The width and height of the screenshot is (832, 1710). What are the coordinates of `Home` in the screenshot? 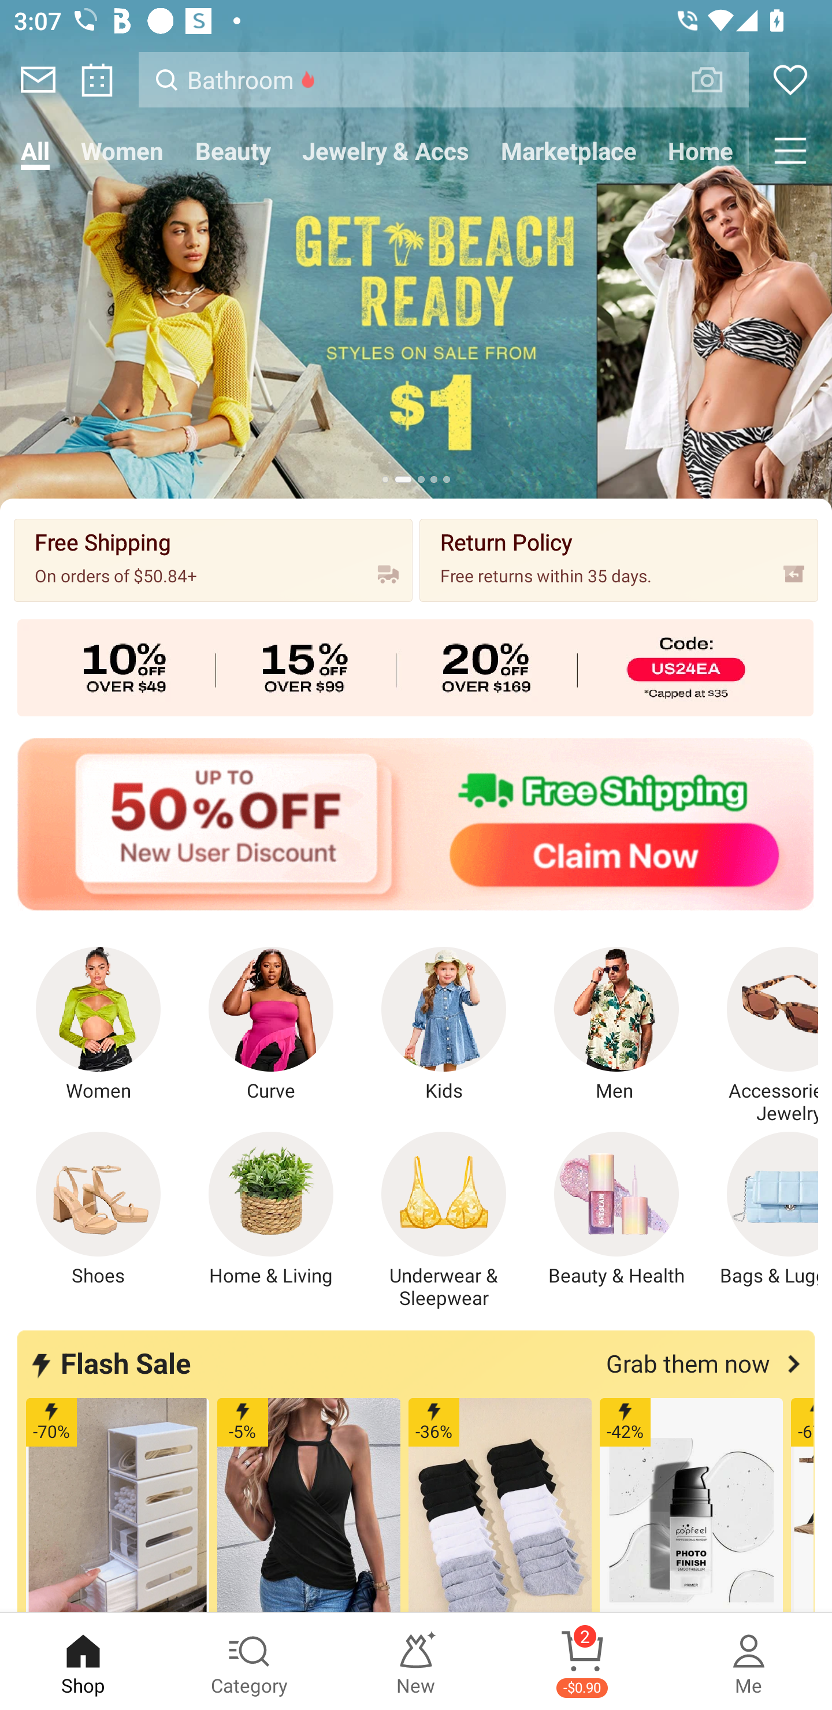 It's located at (700, 150).